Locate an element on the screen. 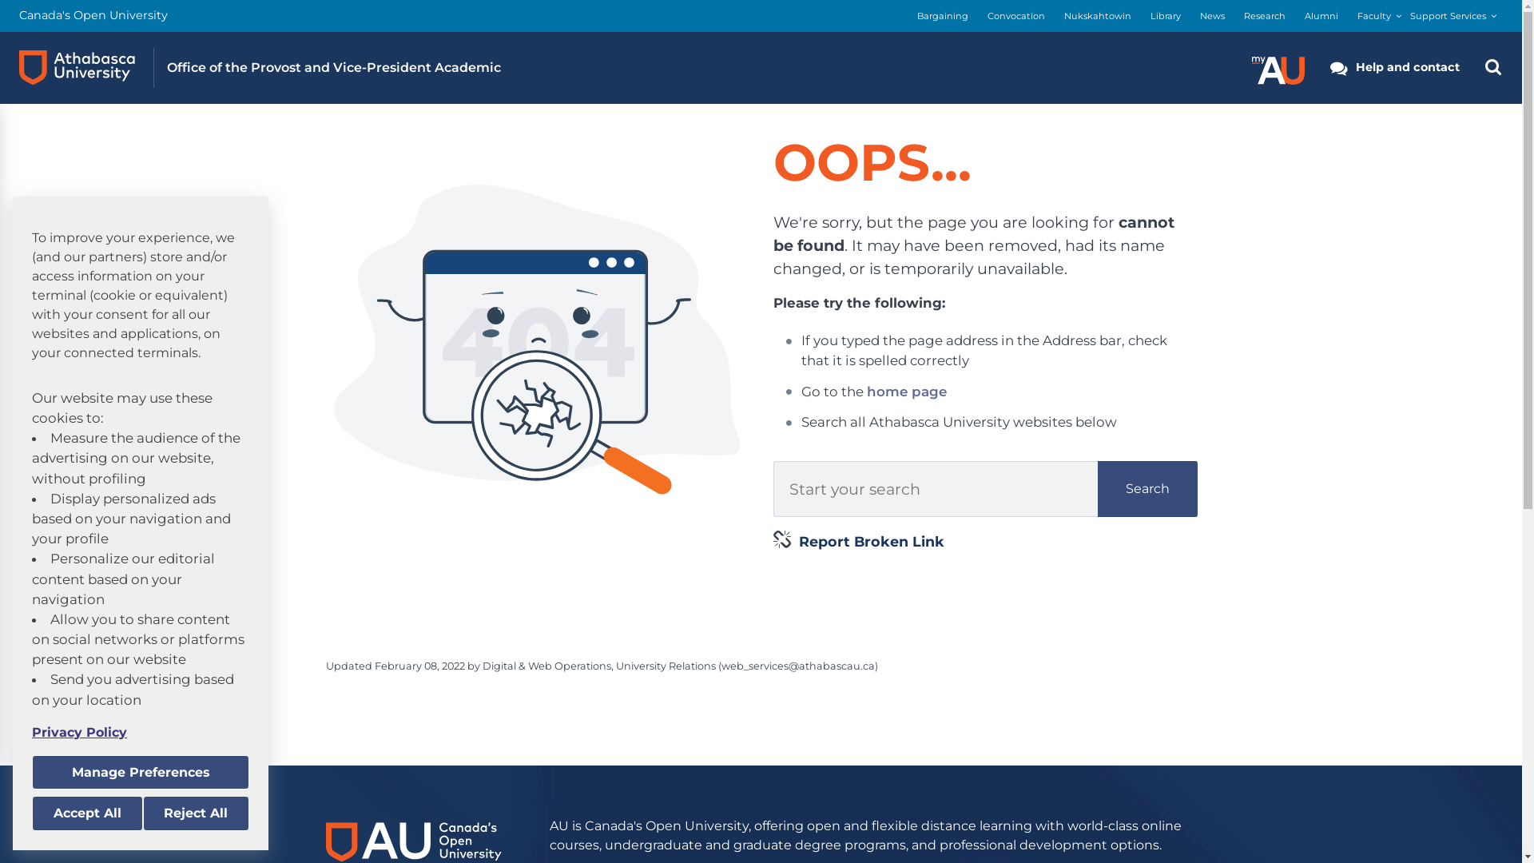 This screenshot has height=863, width=1534. Manage Preferences is located at coordinates (141, 773).